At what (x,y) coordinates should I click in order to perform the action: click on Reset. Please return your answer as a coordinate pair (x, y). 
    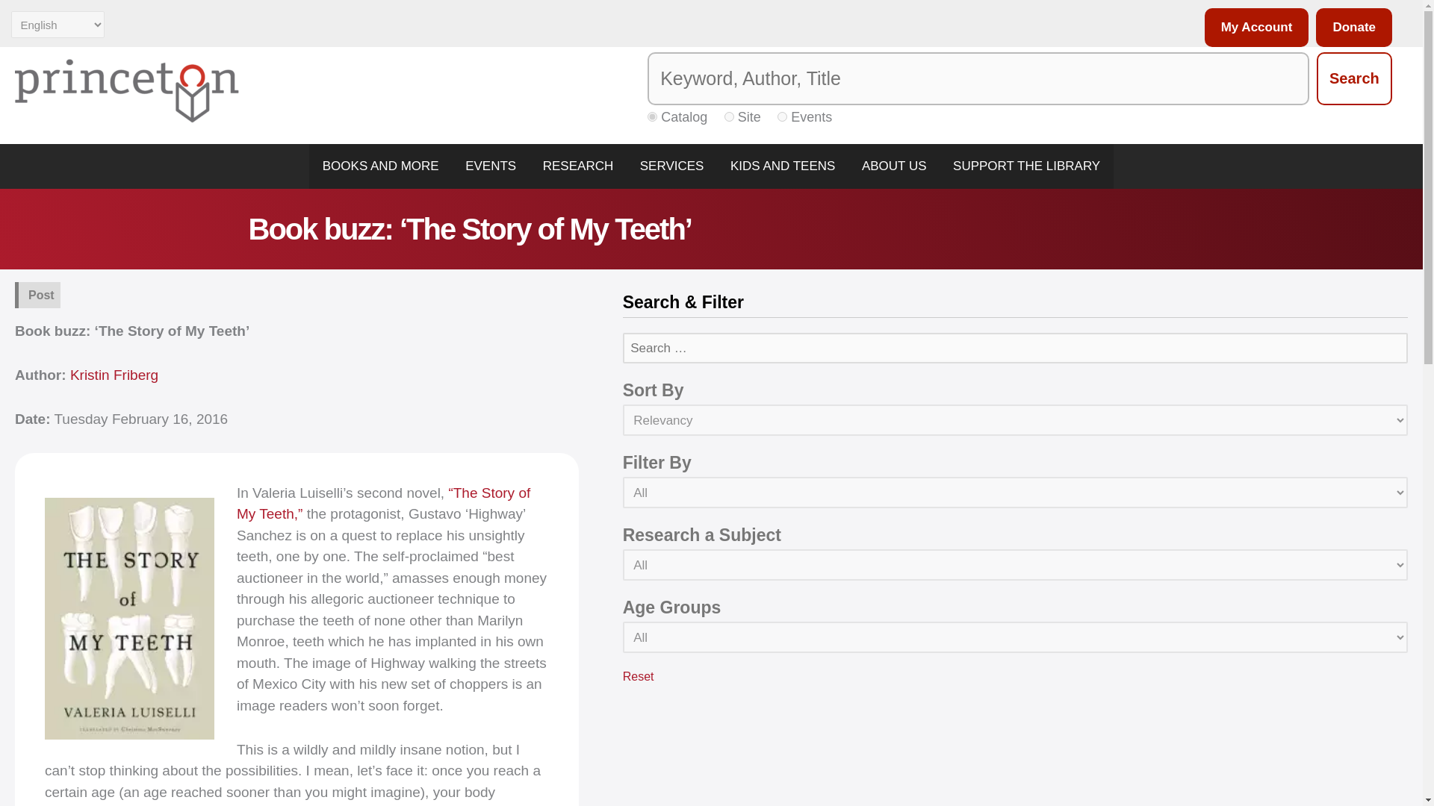
    Looking at the image, I should click on (638, 676).